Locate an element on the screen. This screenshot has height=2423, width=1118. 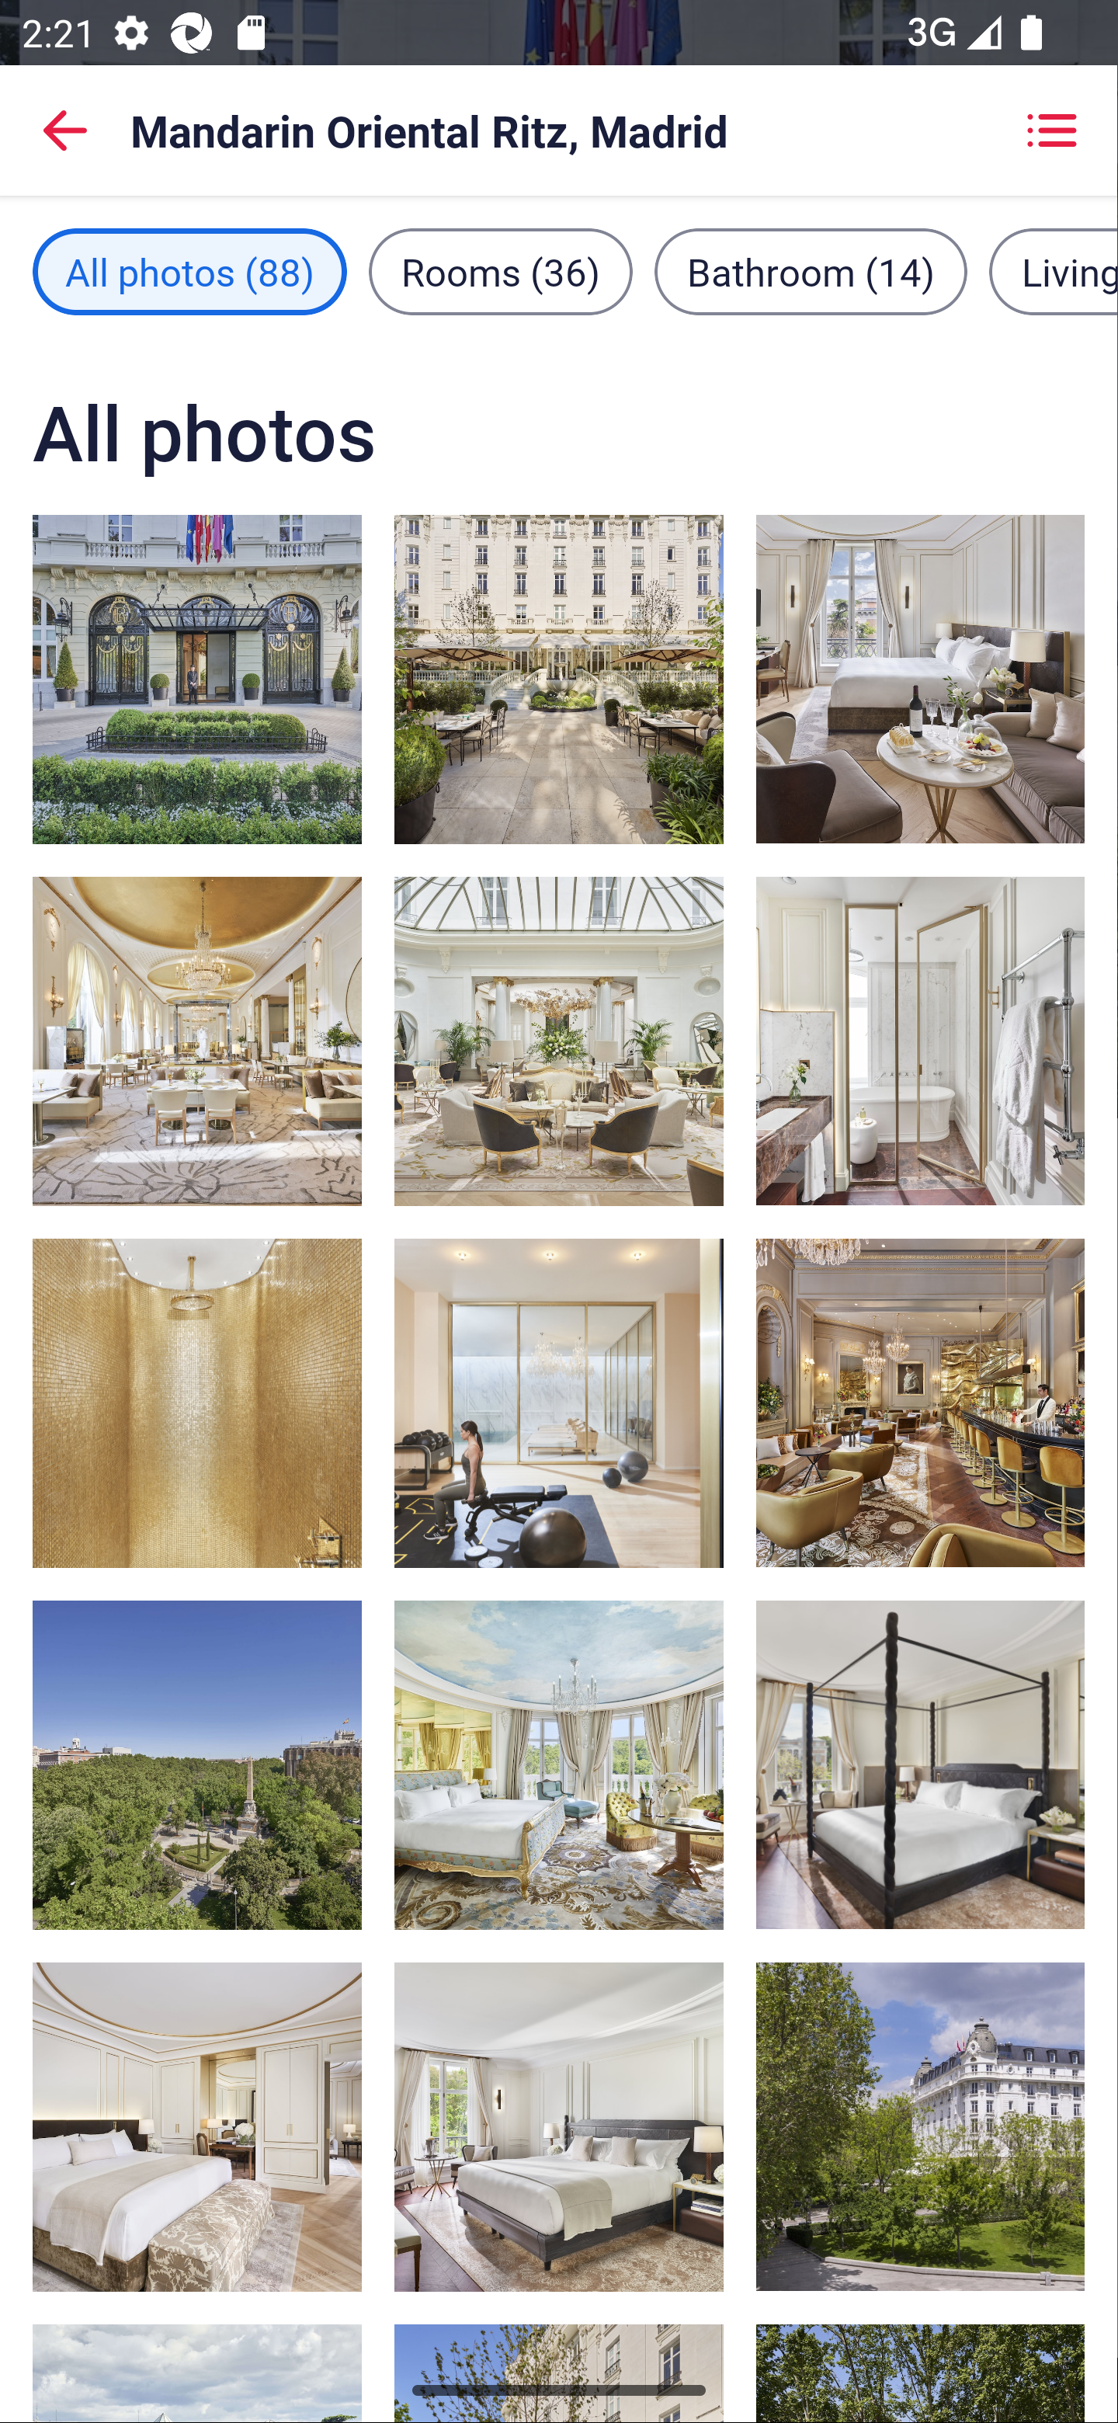
2 bars/lounges, Champagne bar, cocktail bar, image is located at coordinates (919, 1403).